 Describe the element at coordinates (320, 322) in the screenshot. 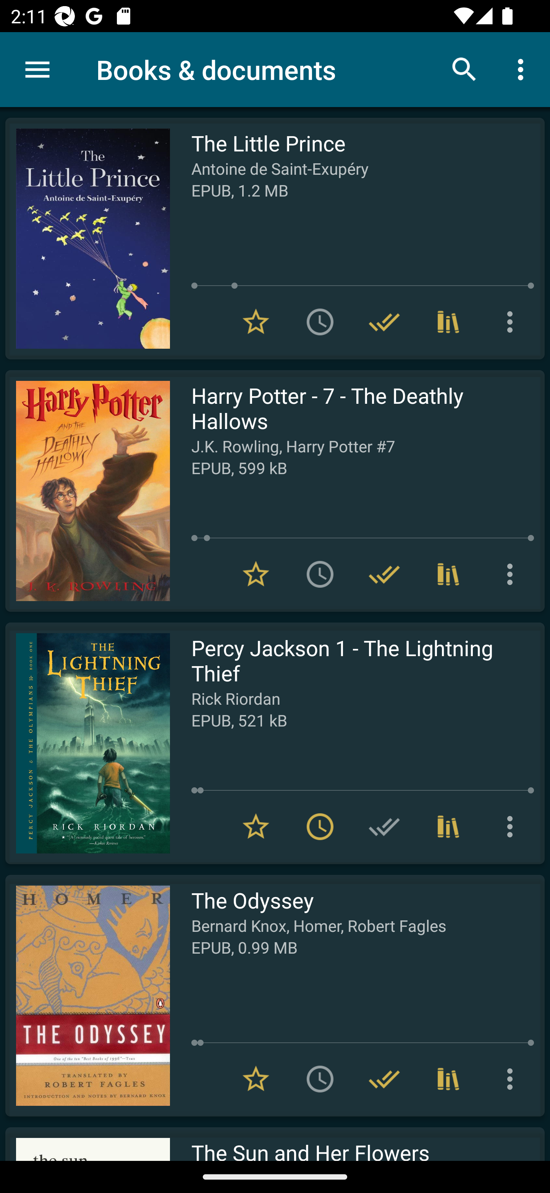

I see `Add to To read` at that location.